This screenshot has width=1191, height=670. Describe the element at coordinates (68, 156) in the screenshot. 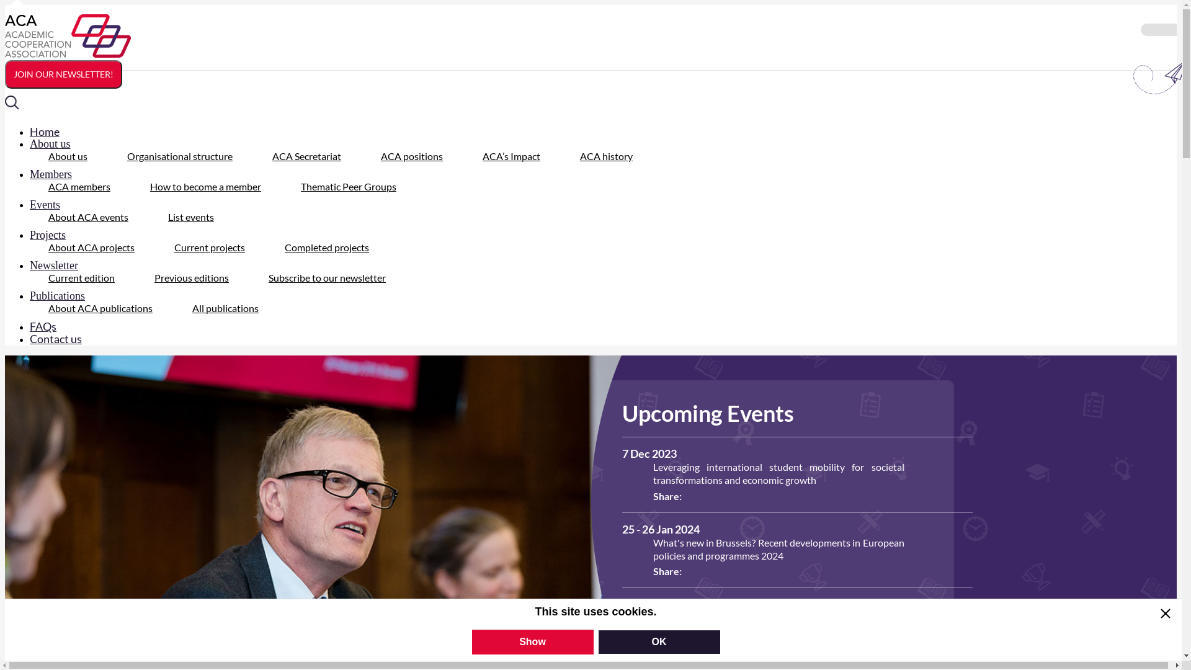

I see `About us` at that location.